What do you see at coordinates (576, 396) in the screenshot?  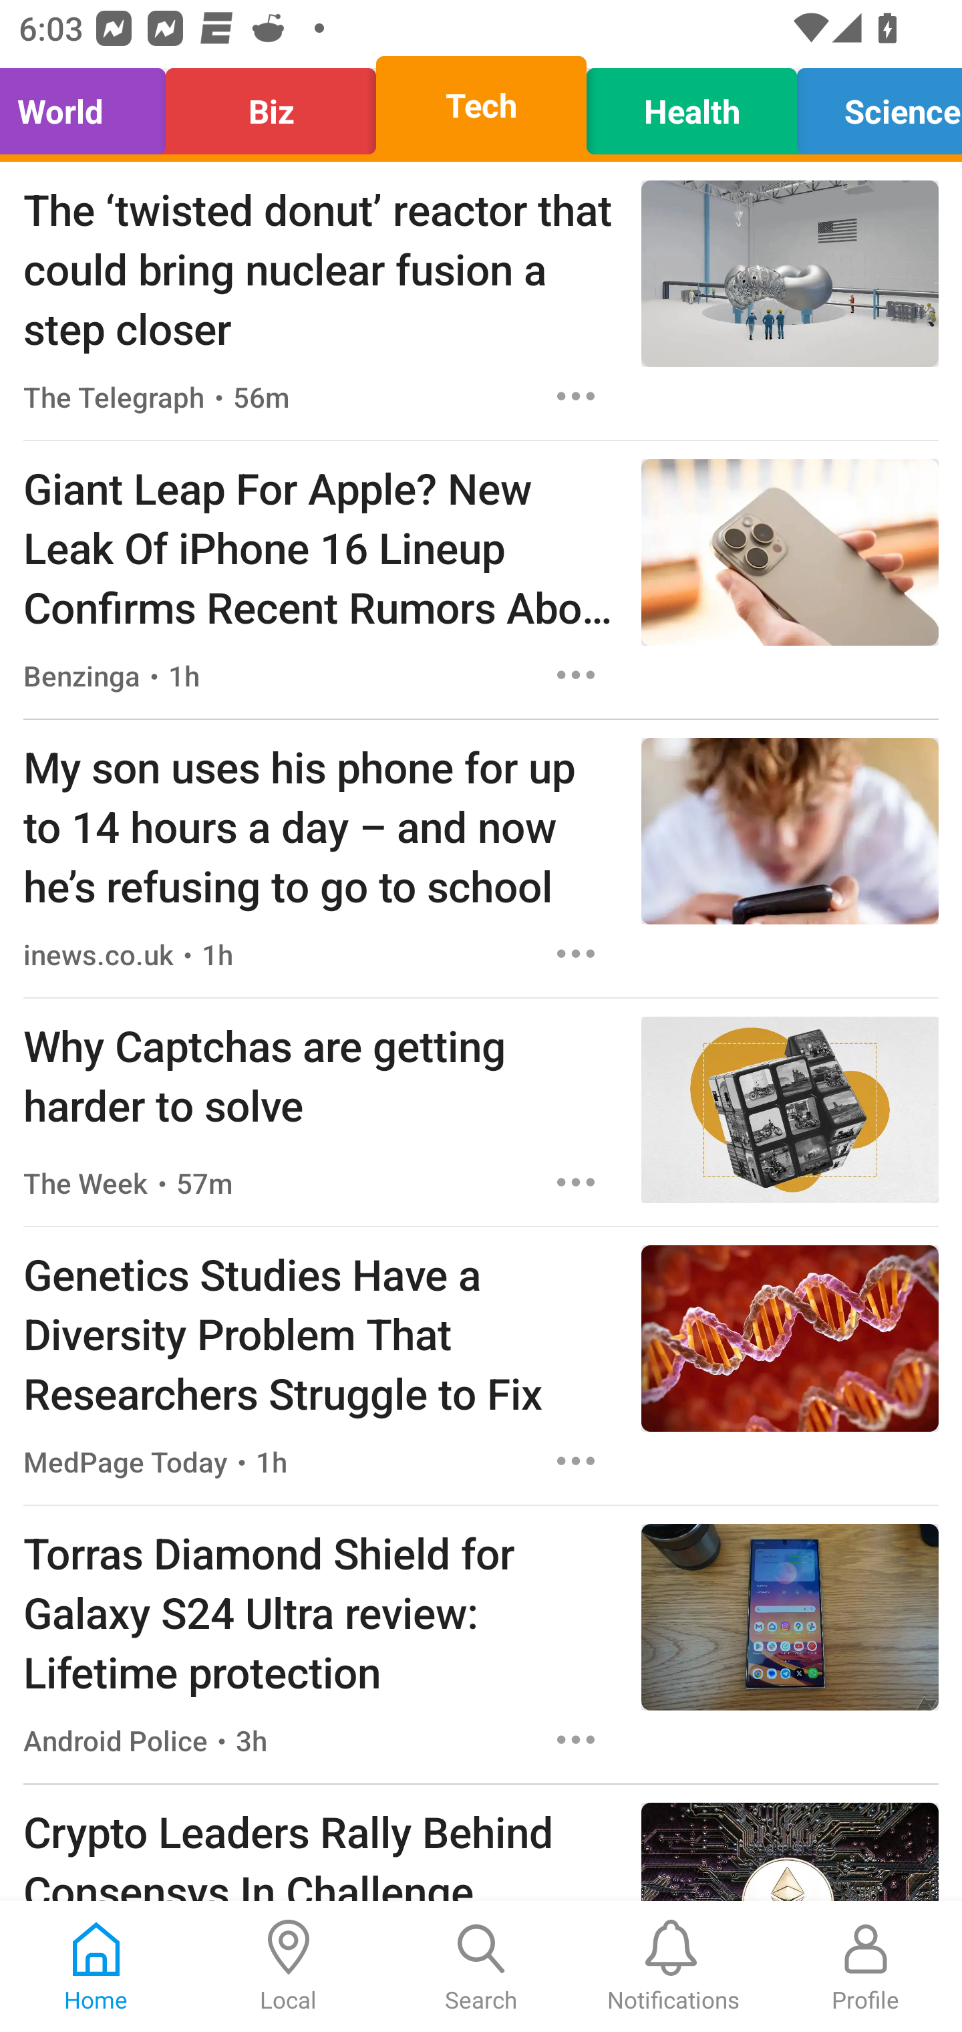 I see `Options` at bounding box center [576, 396].